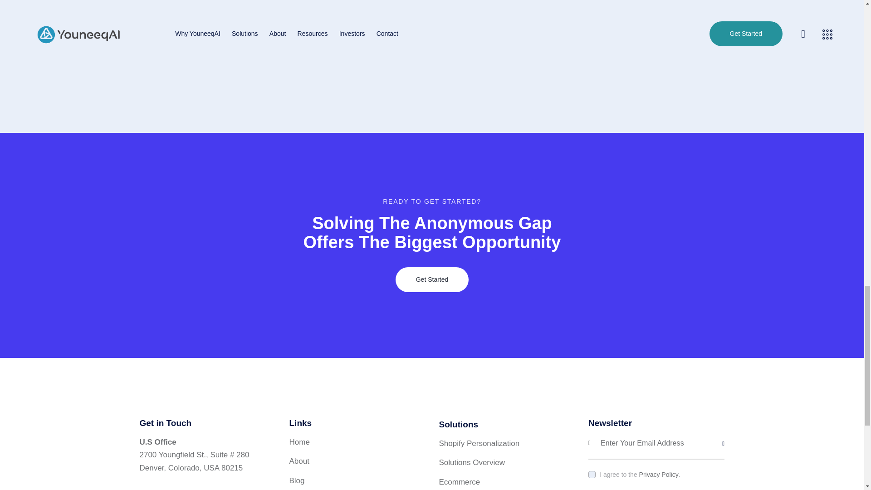 The width and height of the screenshot is (871, 490). What do you see at coordinates (728, 430) in the screenshot?
I see `1` at bounding box center [728, 430].